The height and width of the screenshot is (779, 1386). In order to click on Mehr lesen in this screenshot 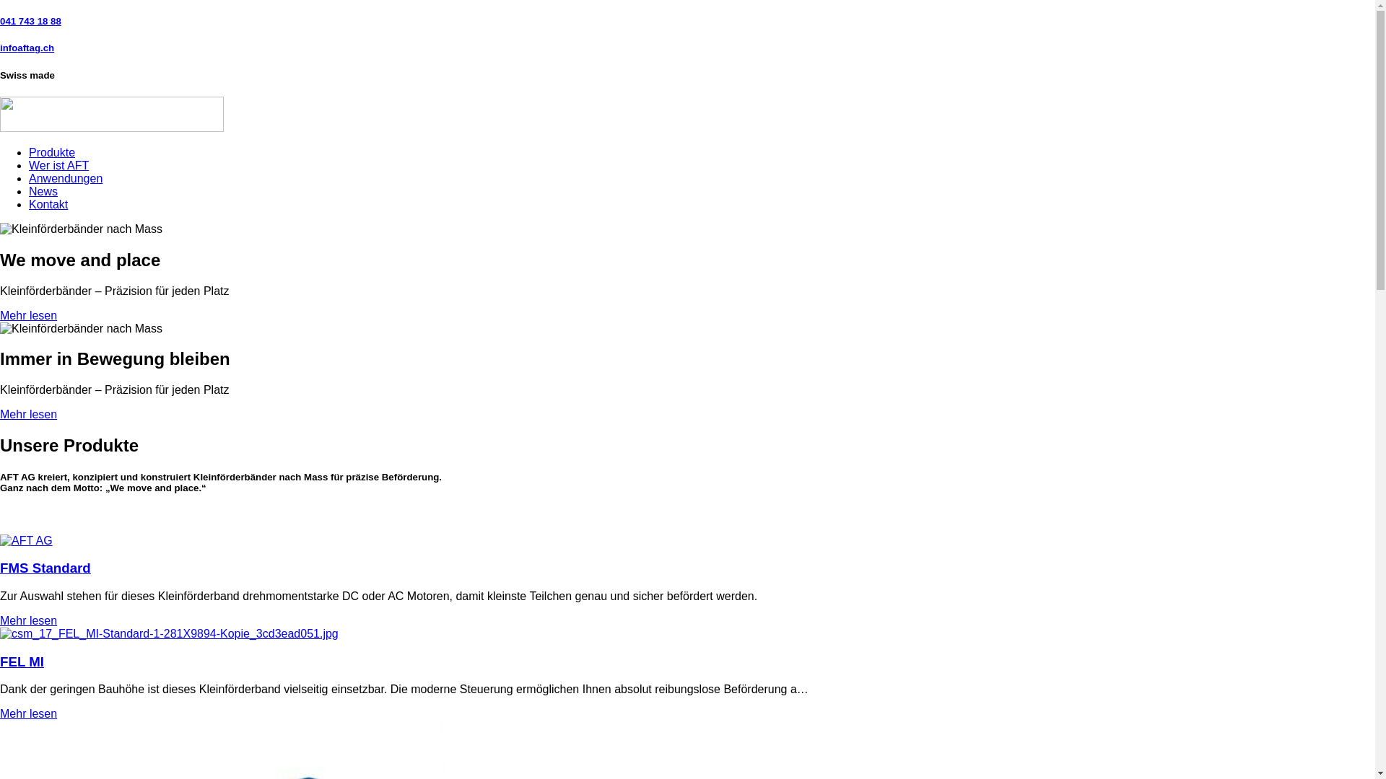, I will do `click(29, 314)`.